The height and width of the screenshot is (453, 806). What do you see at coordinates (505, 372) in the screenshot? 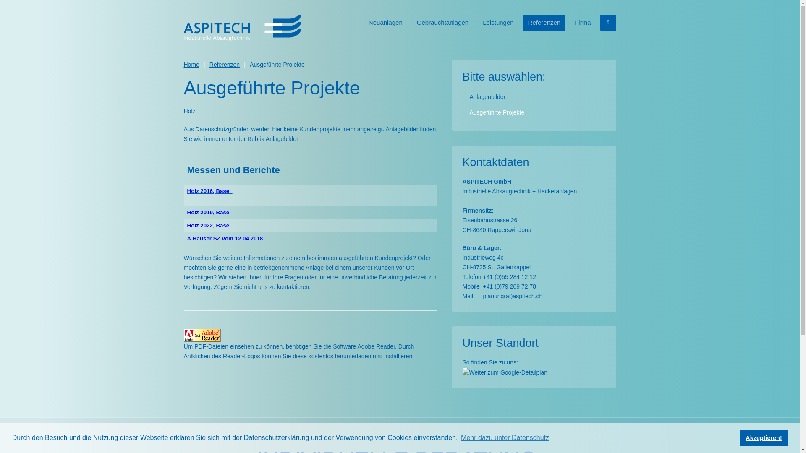
I see `Weiter zum Google-Detailplan` at bounding box center [505, 372].